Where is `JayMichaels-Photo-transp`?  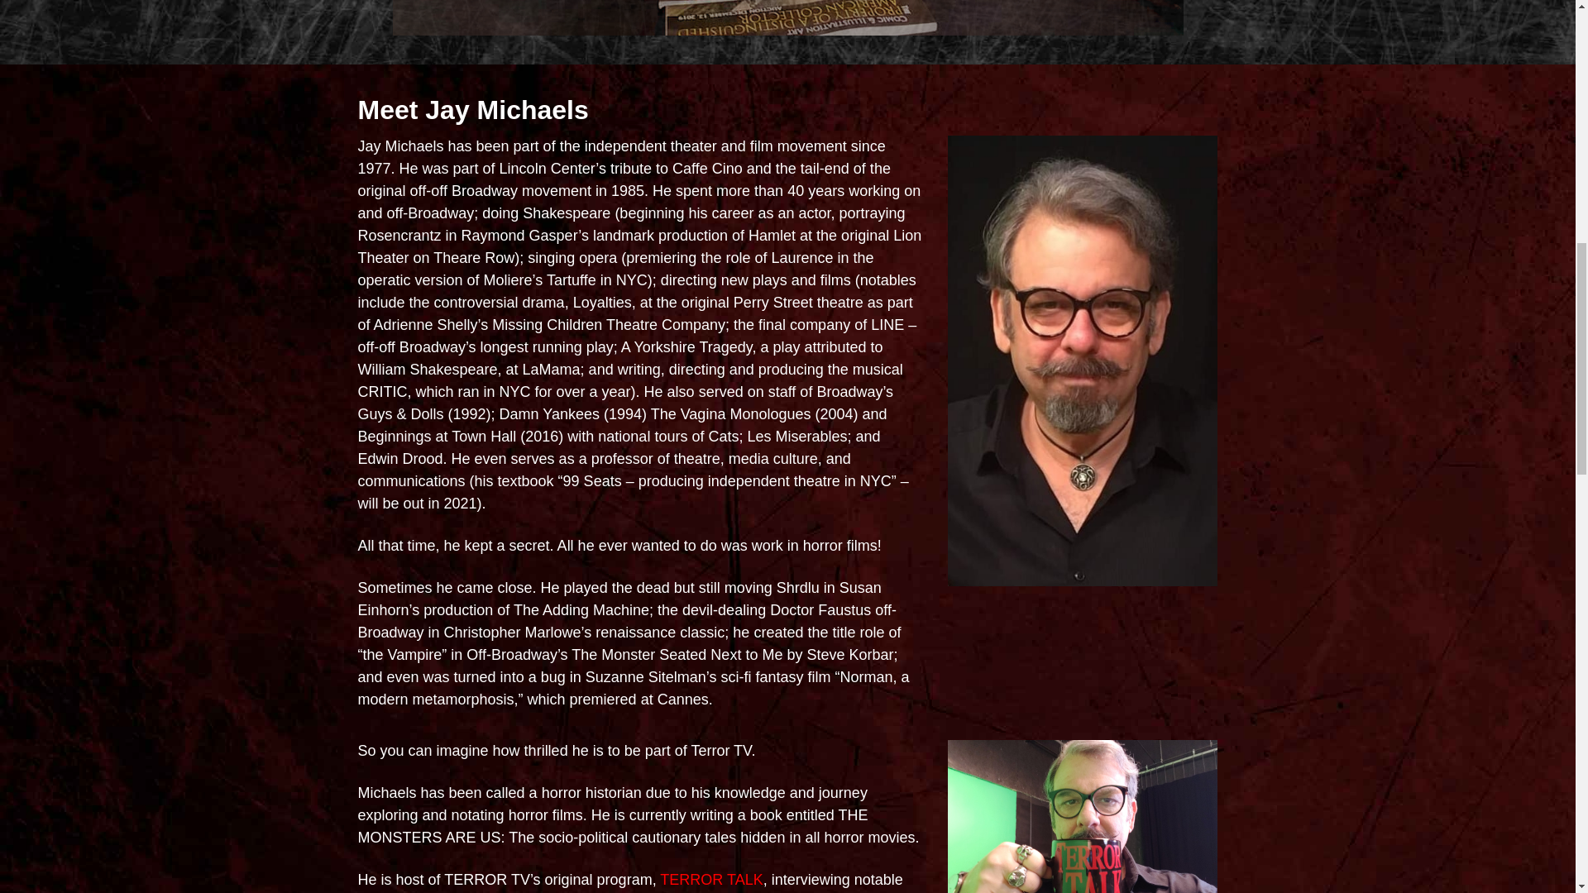
JayMichaels-Photo-transp is located at coordinates (787, 18).